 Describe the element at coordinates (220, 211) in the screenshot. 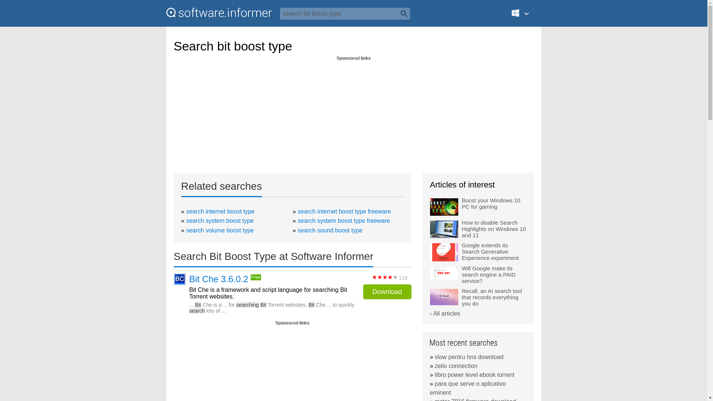

I see `search internet boost type` at that location.